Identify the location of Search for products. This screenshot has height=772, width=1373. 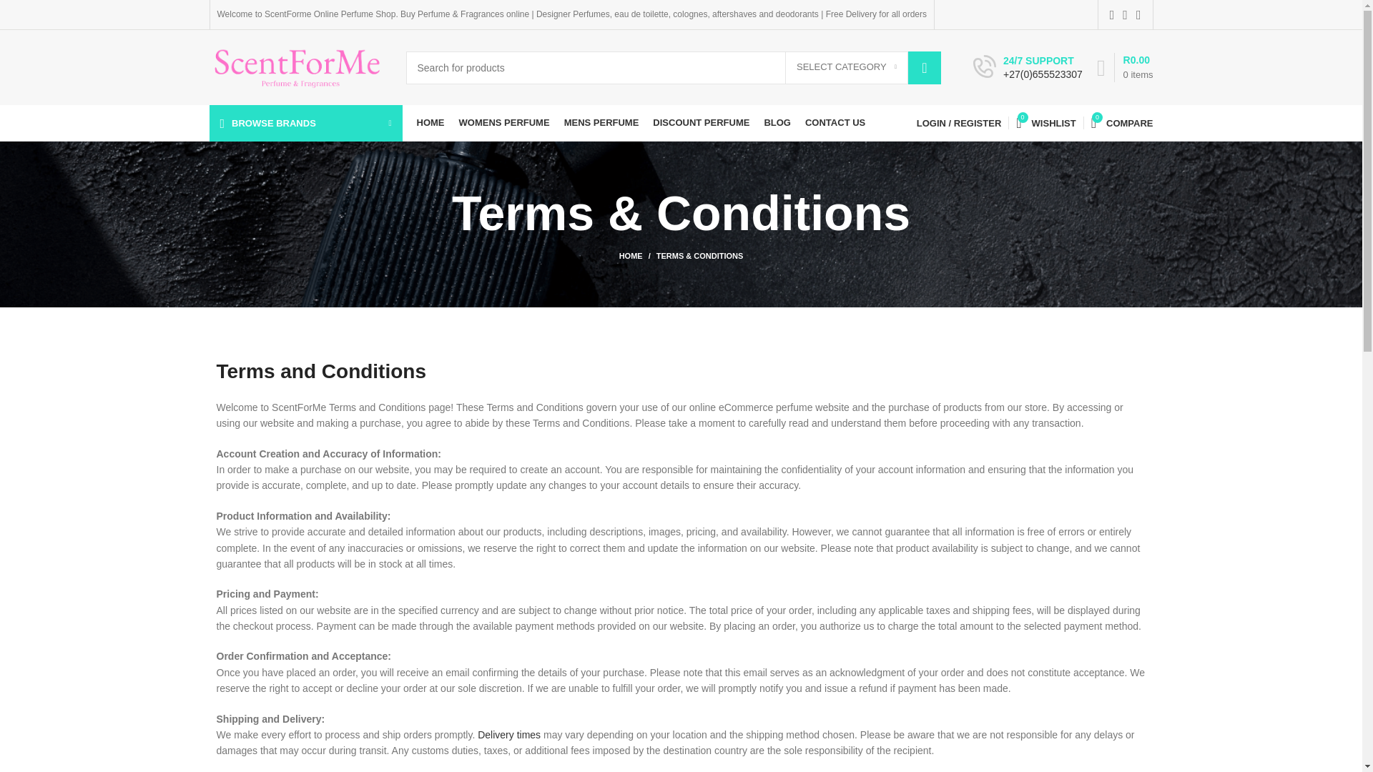
(674, 67).